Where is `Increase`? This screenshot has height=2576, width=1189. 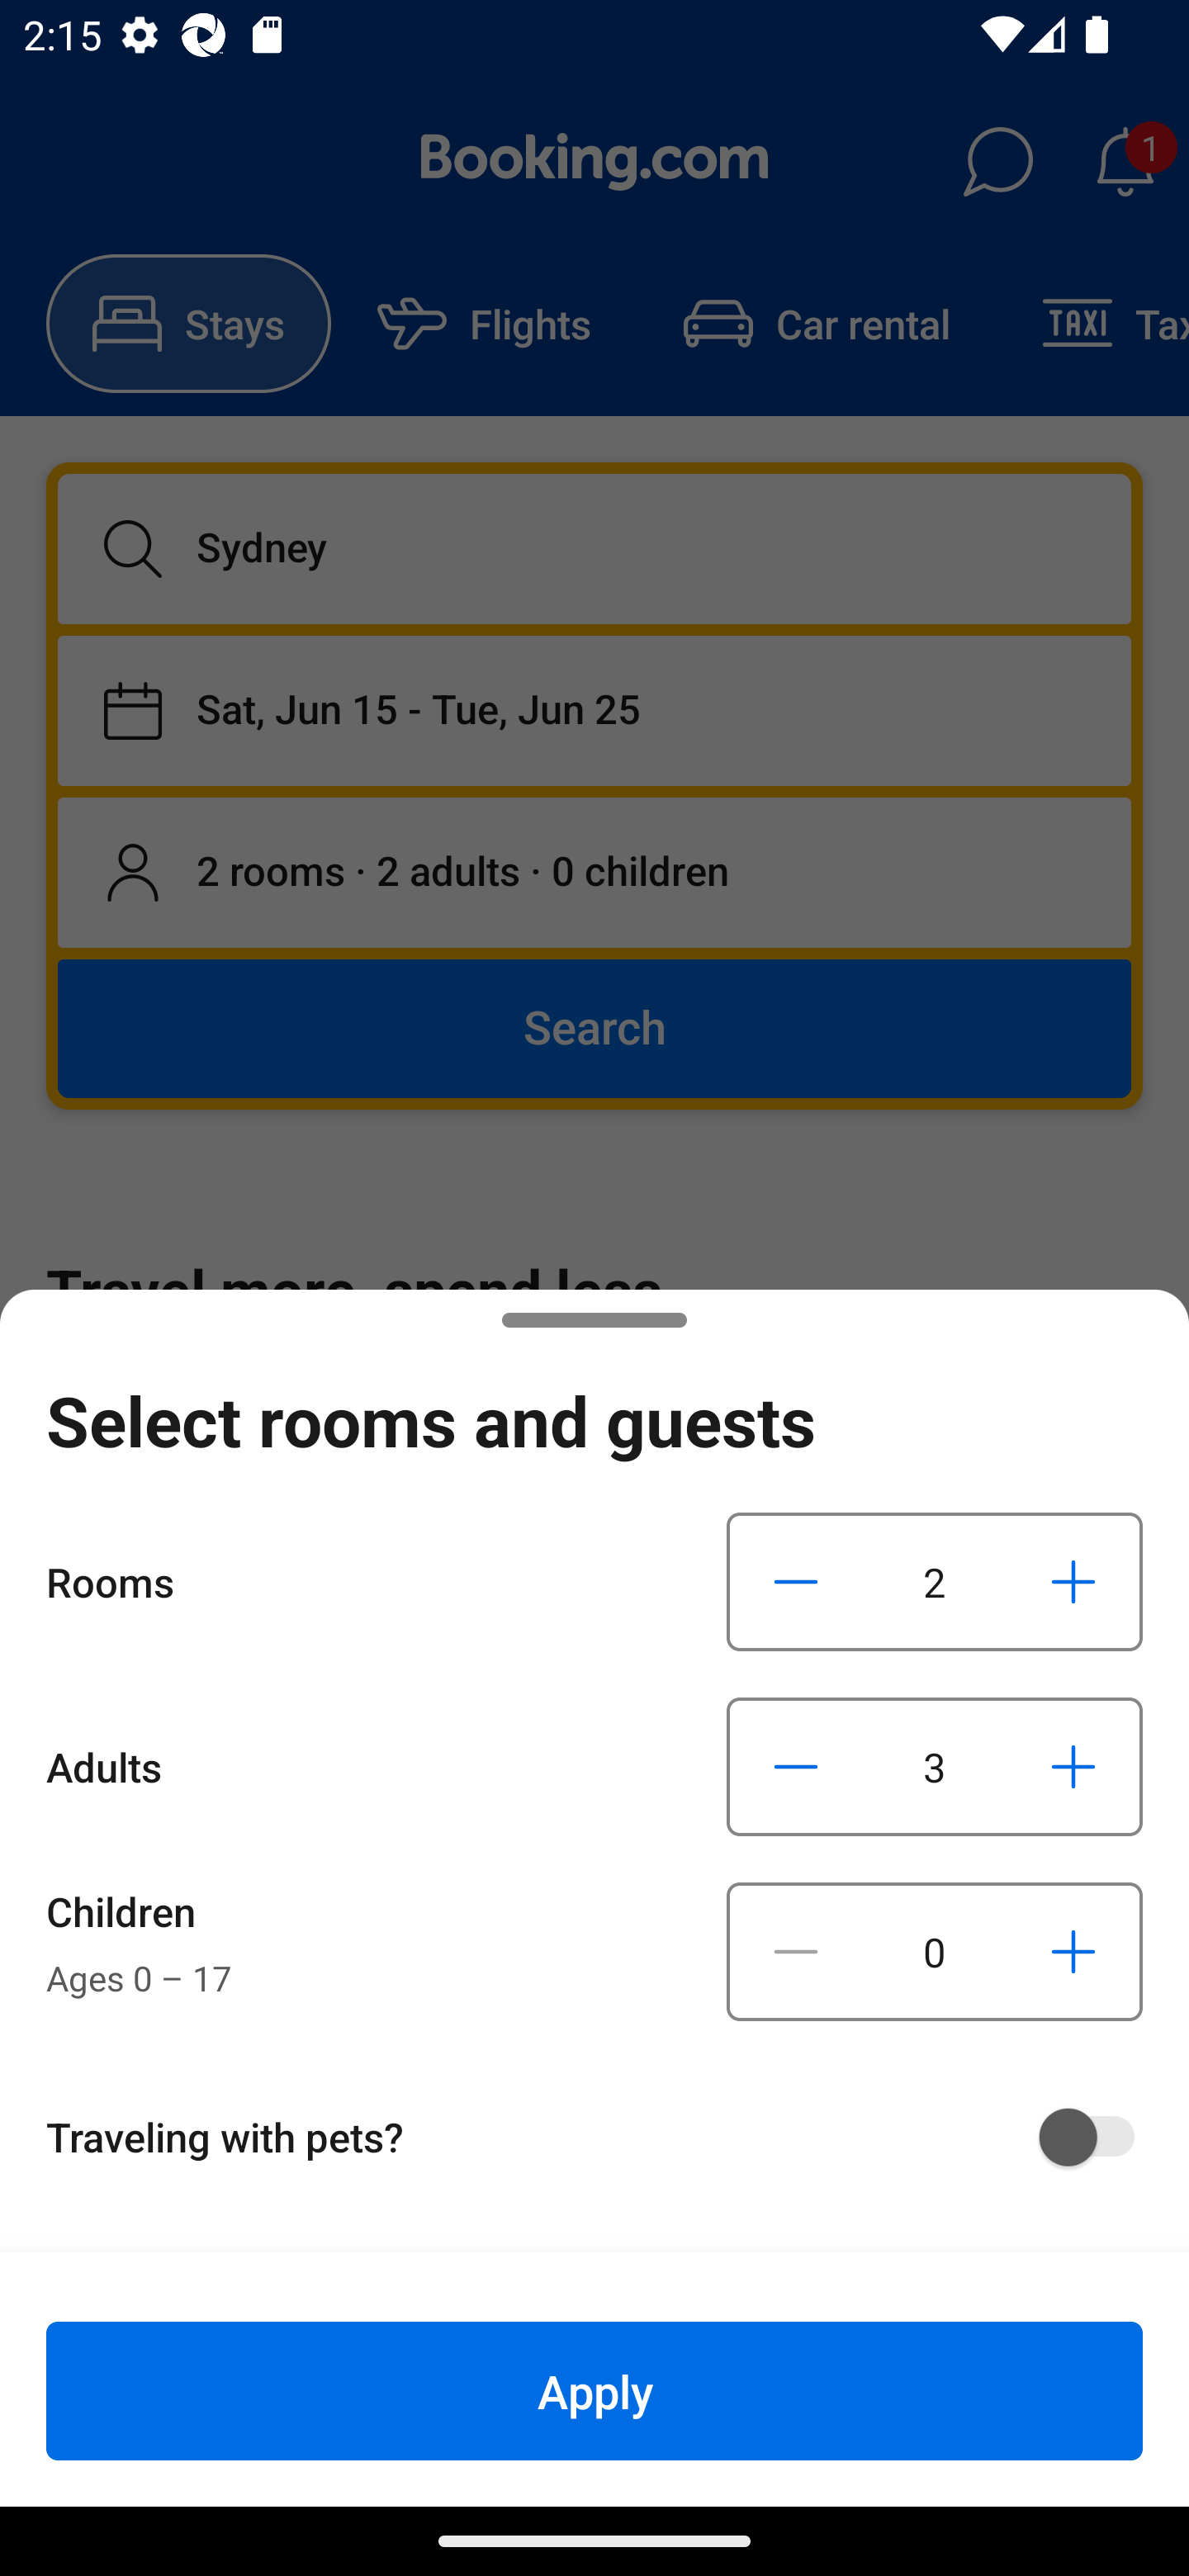
Increase is located at coordinates (1073, 1767).